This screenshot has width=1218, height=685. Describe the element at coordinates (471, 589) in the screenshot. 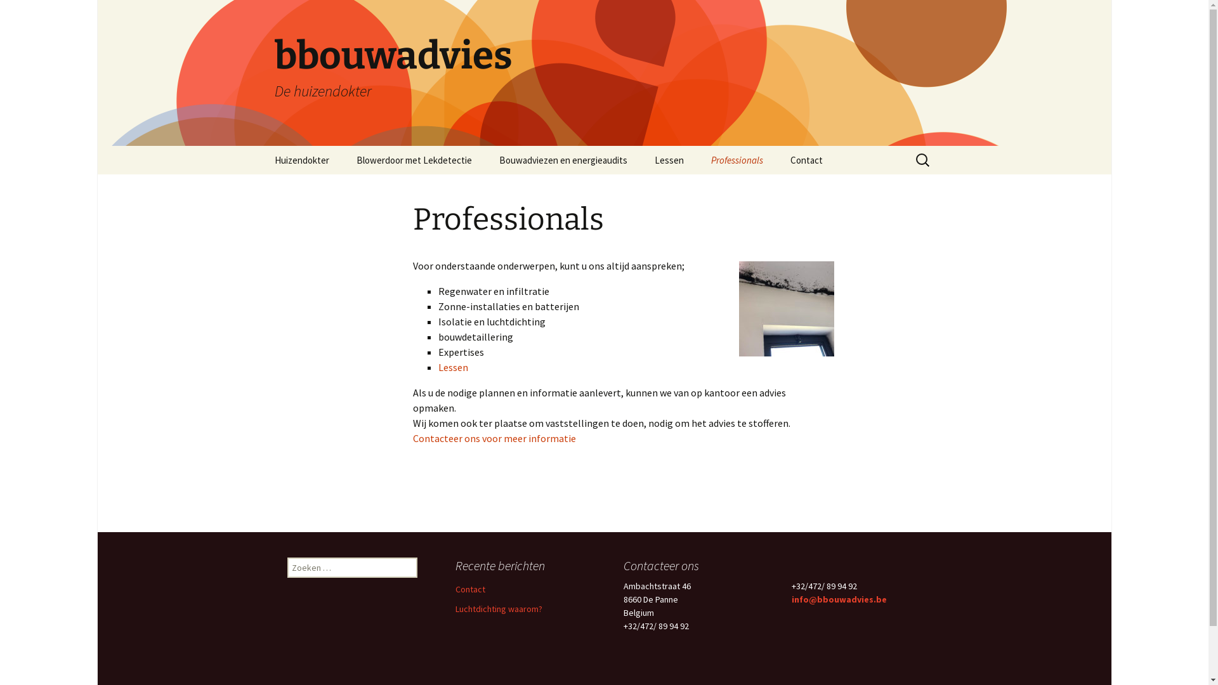

I see `Contact` at that location.